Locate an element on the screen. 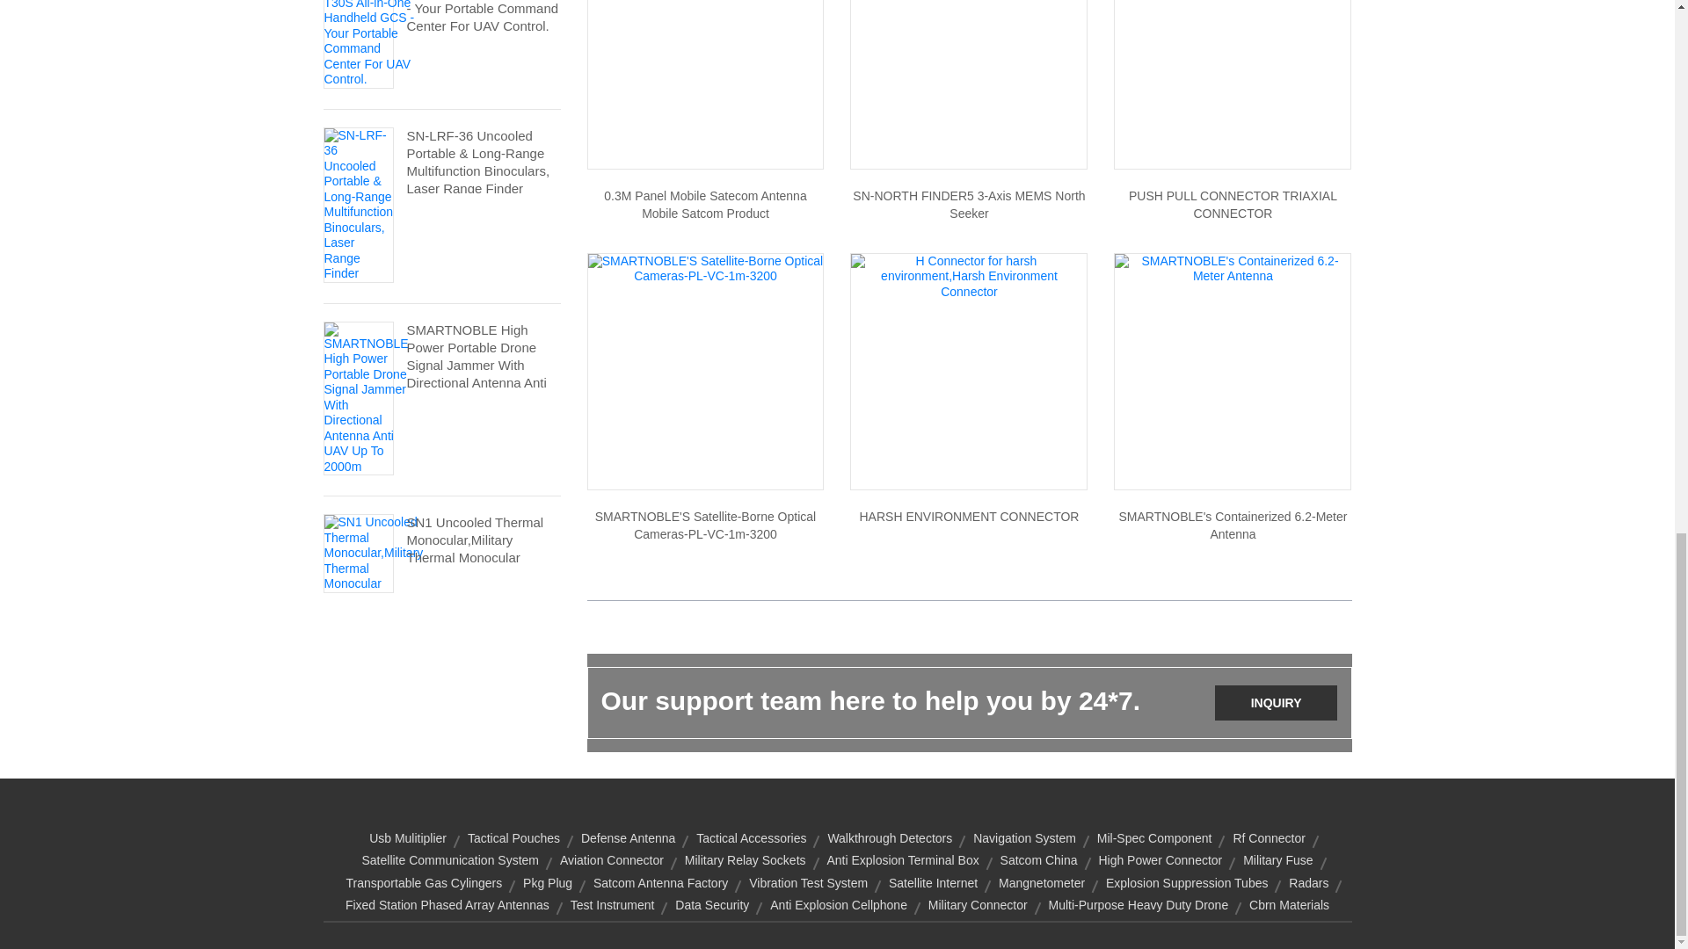  SMARTNOBLE'S Satellite-Borne Optical Cameras-PL-VC-1m-3200 is located at coordinates (705, 268).